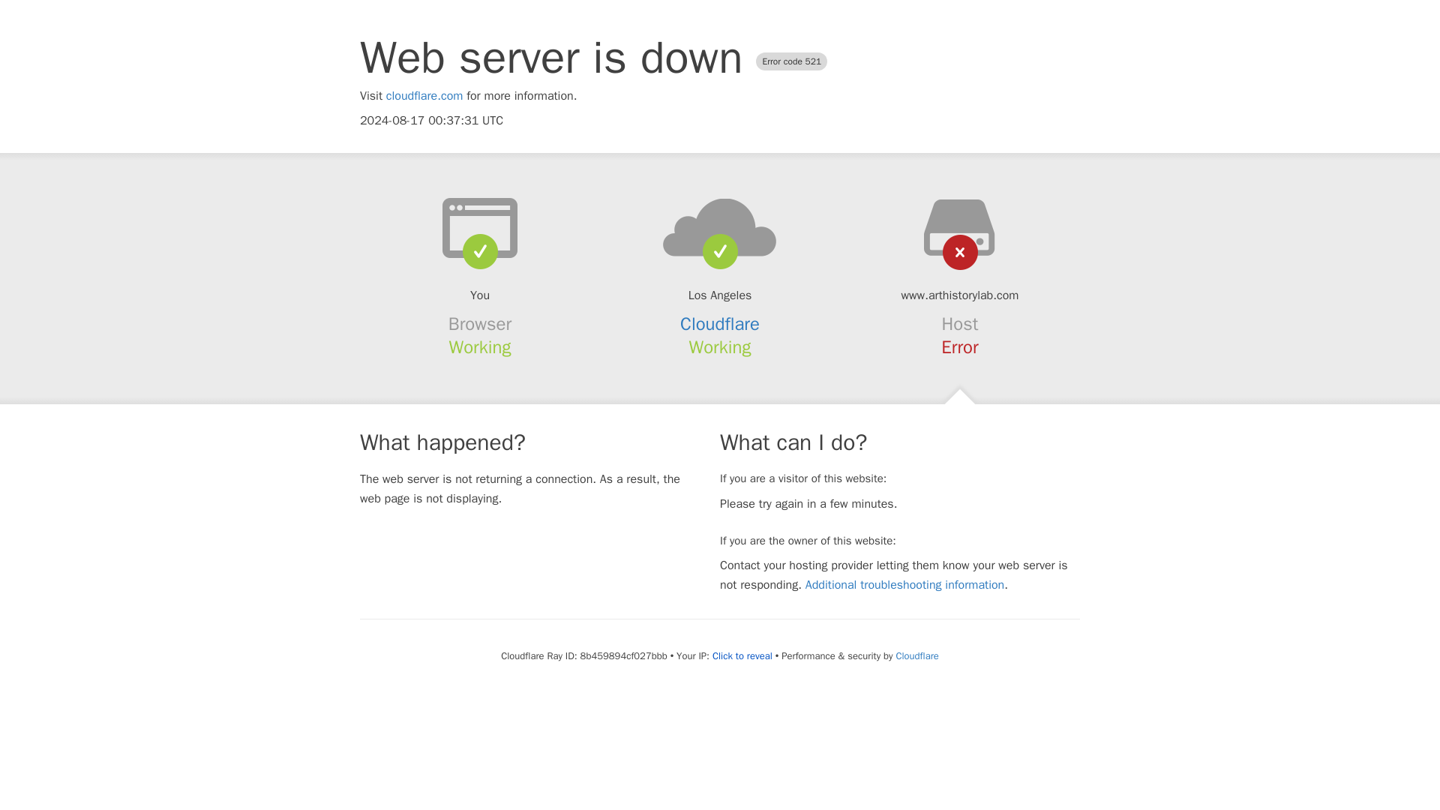  Describe the element at coordinates (424, 96) in the screenshot. I see `cloudflare.com` at that location.